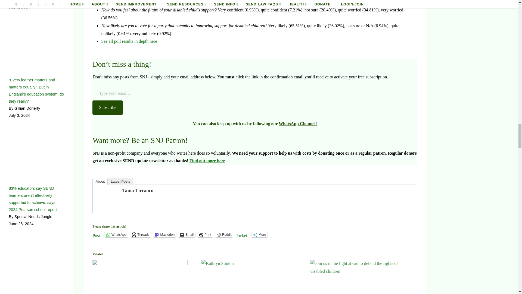 Image resolution: width=522 pixels, height=294 pixels. What do you see at coordinates (164, 235) in the screenshot?
I see `Click to share on Mastodon` at bounding box center [164, 235].